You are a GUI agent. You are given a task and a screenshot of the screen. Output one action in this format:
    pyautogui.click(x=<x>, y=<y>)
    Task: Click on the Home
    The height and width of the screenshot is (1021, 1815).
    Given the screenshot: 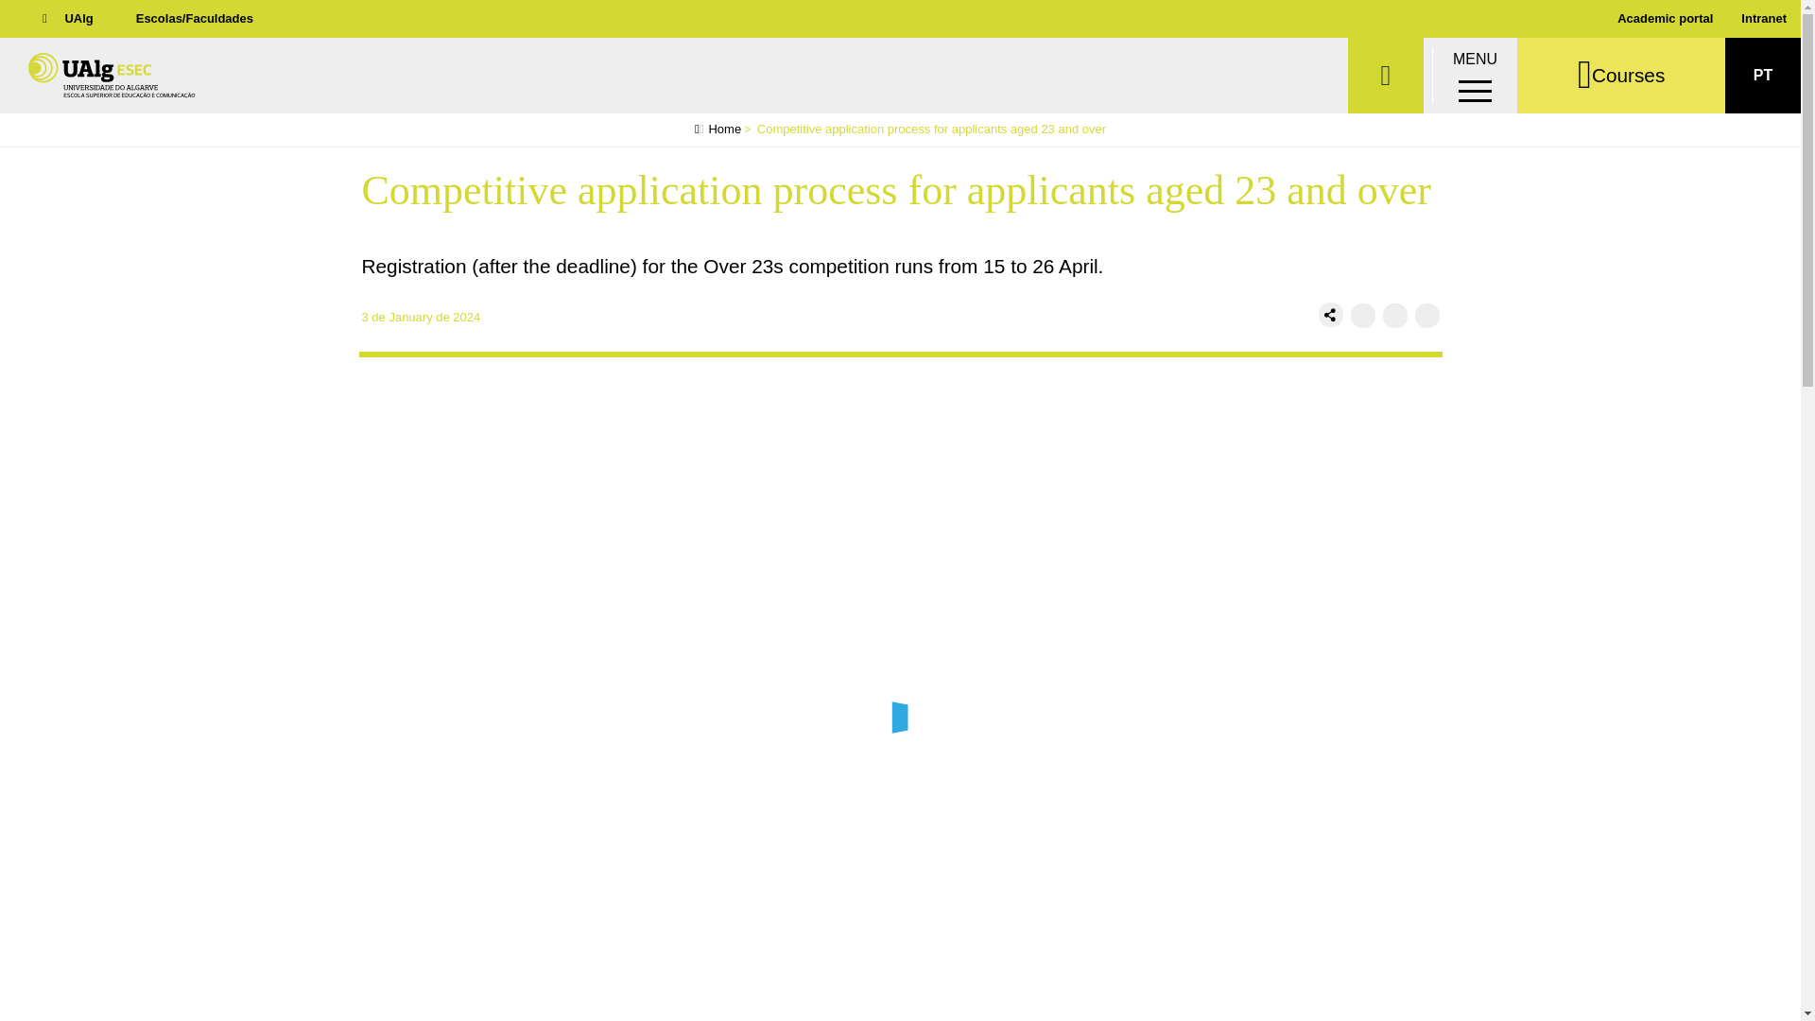 What is the action you would take?
    pyautogui.click(x=151, y=76)
    